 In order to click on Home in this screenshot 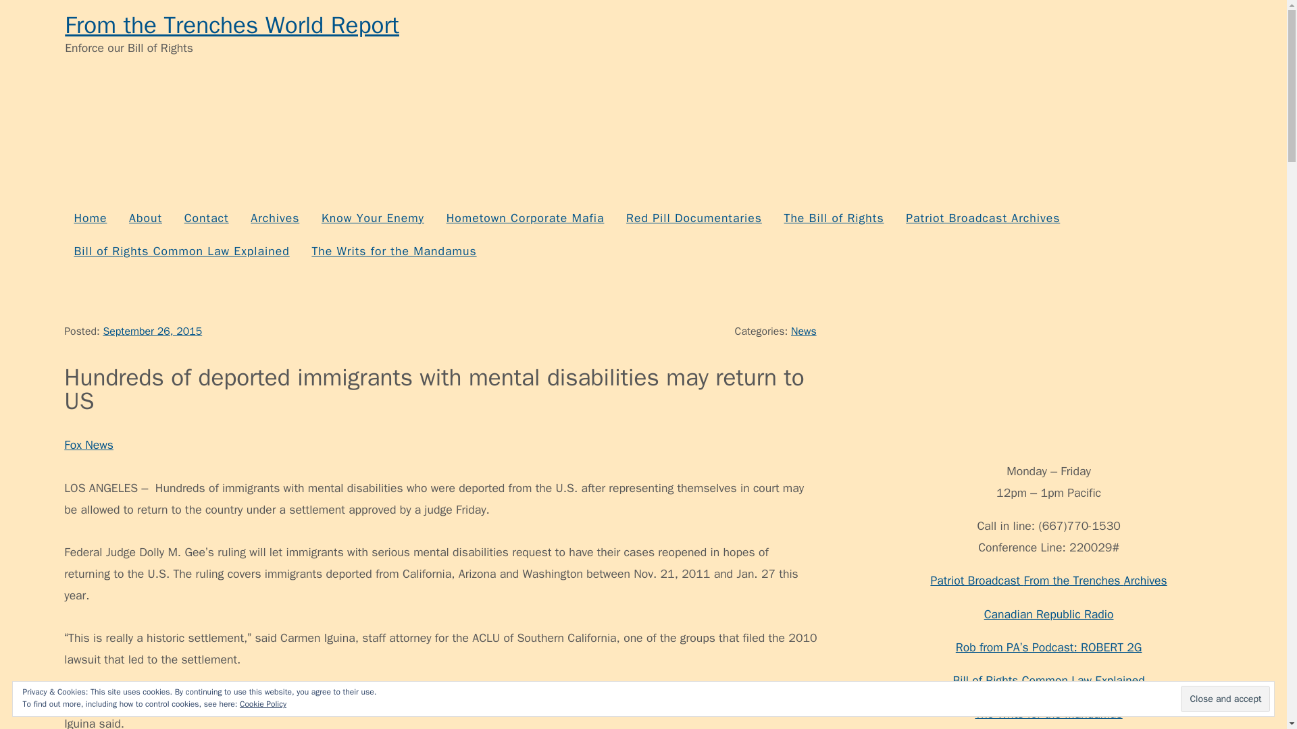, I will do `click(90, 218)`.